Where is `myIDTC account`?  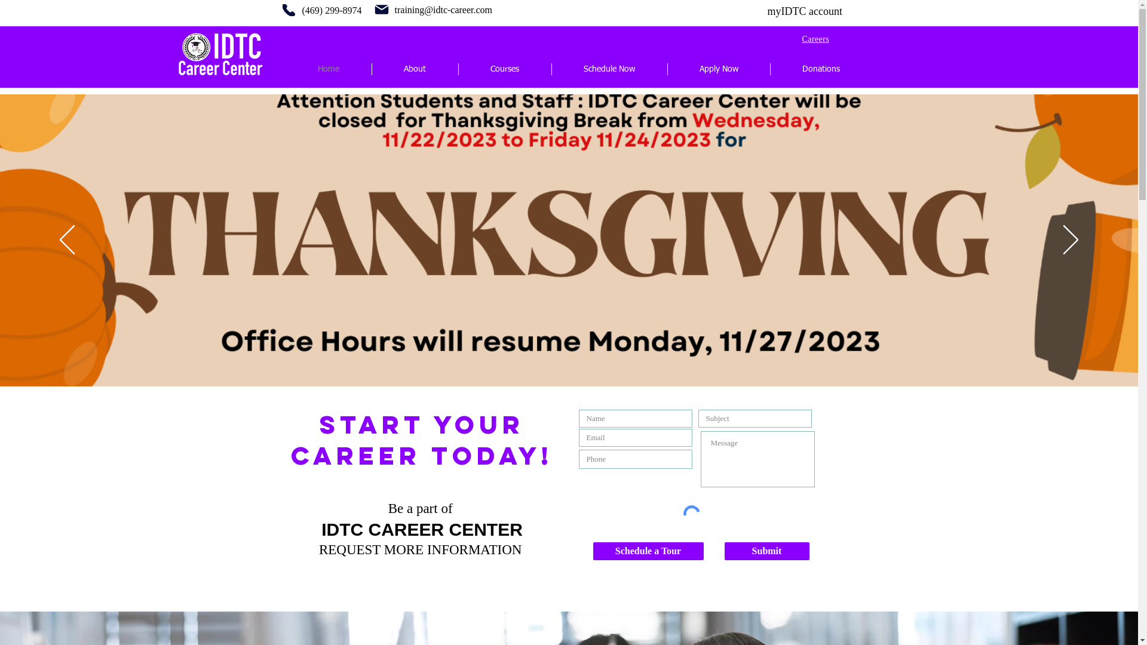 myIDTC account is located at coordinates (804, 11).